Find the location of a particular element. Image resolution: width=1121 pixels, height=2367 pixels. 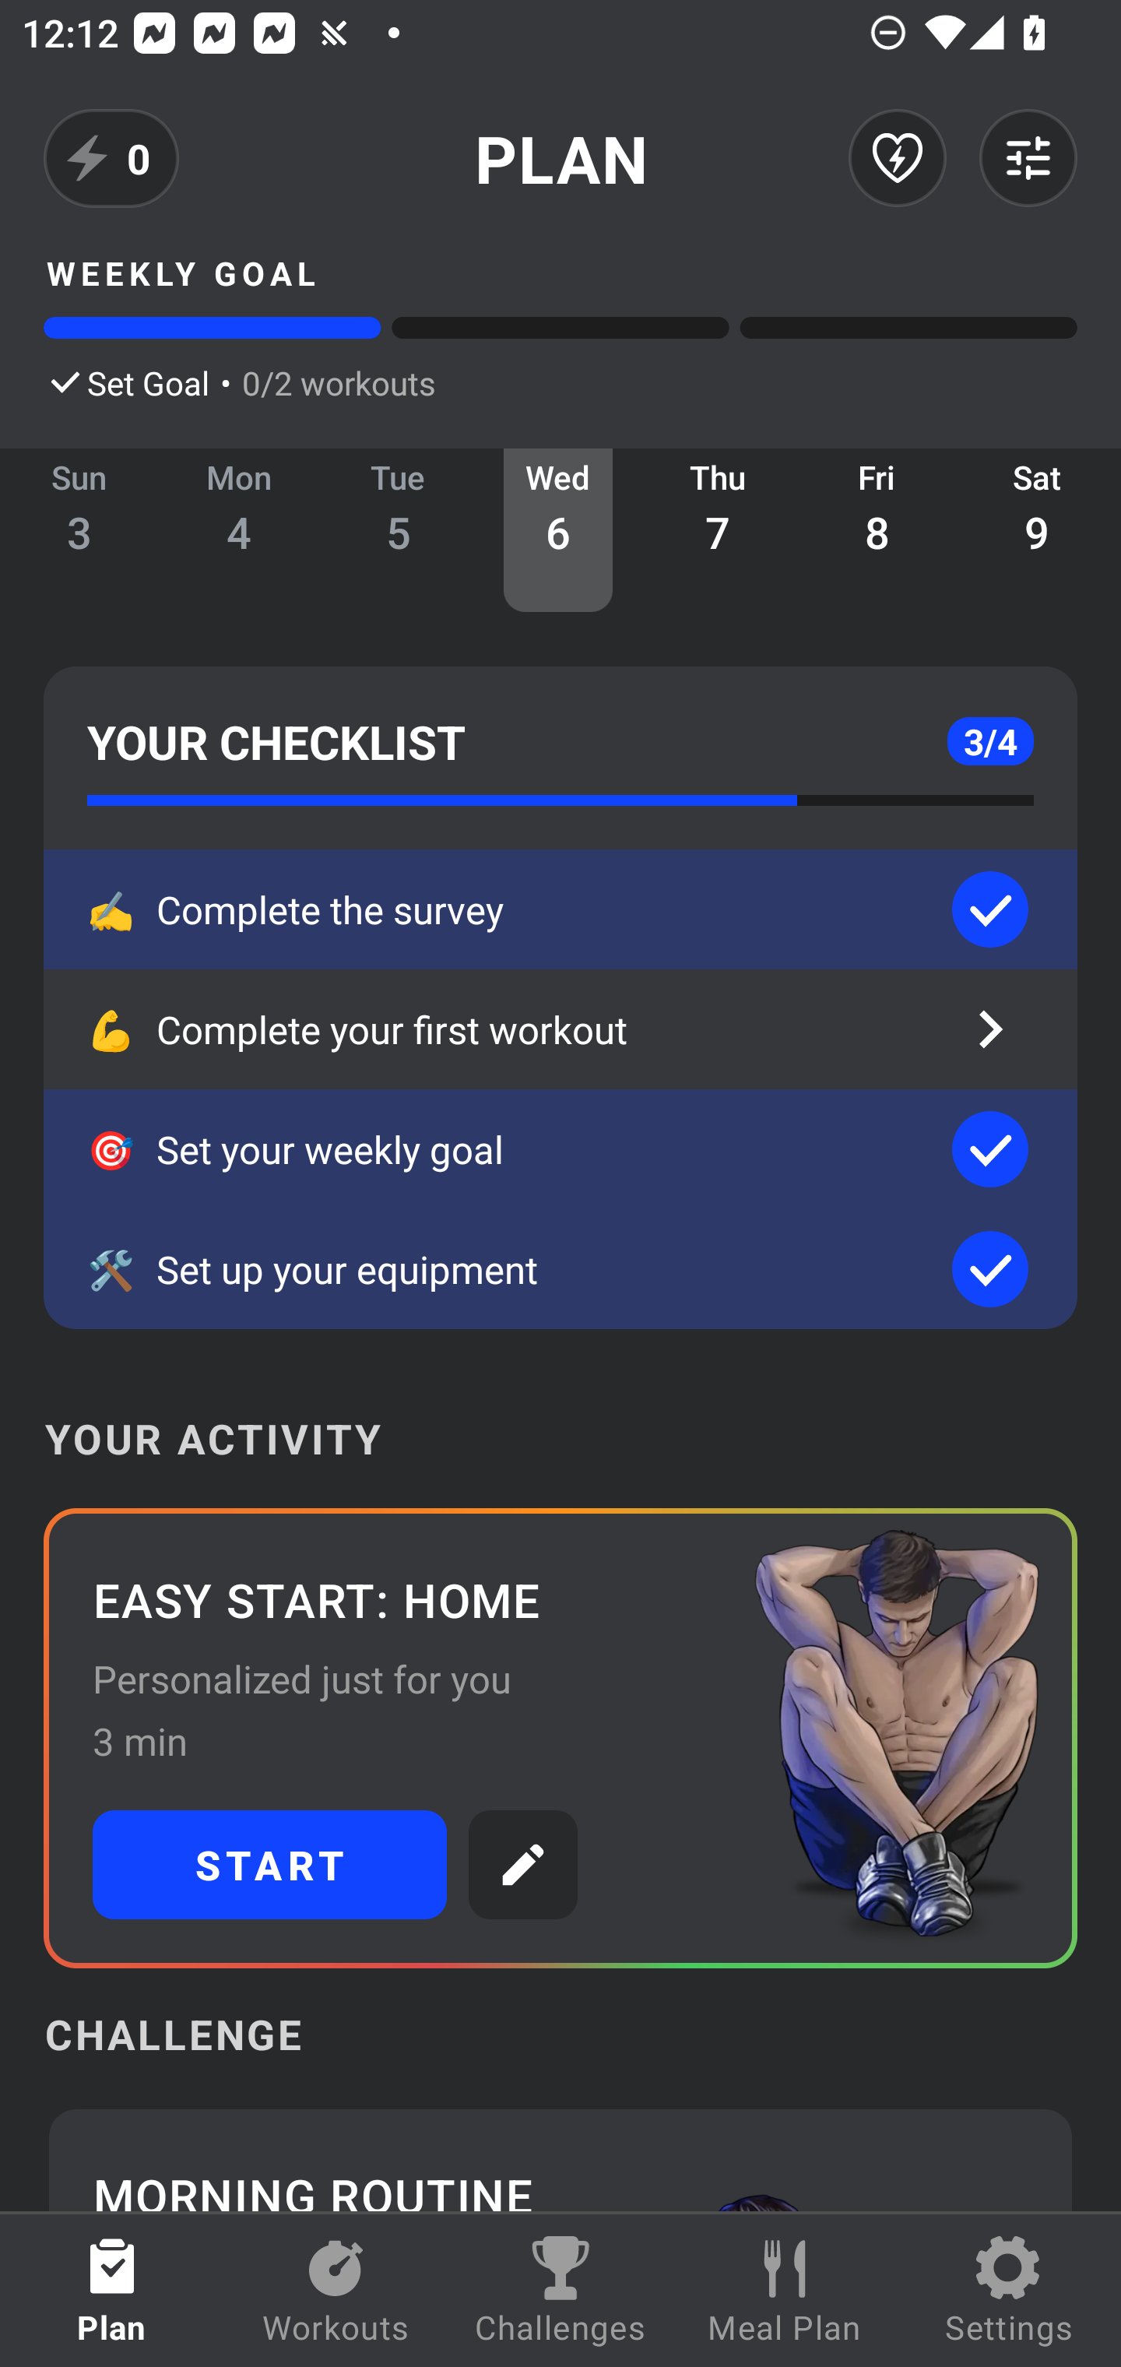

 Meal Plan  is located at coordinates (785, 2291).